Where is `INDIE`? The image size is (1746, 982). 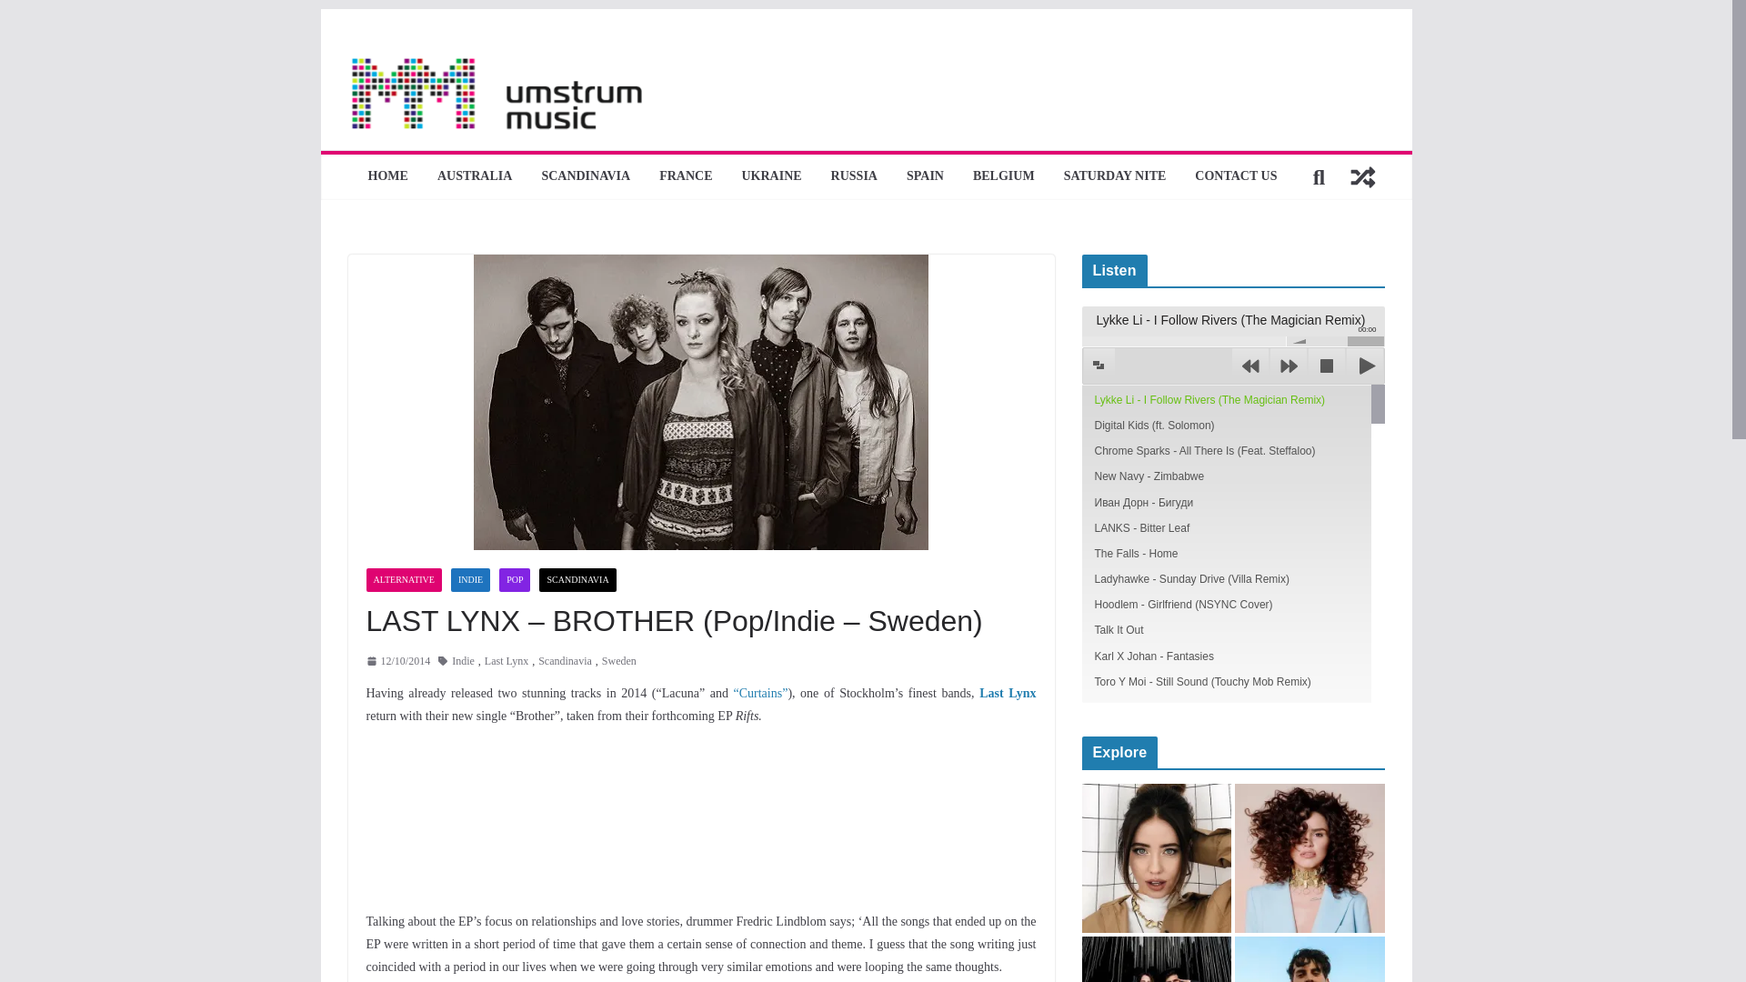 INDIE is located at coordinates (470, 580).